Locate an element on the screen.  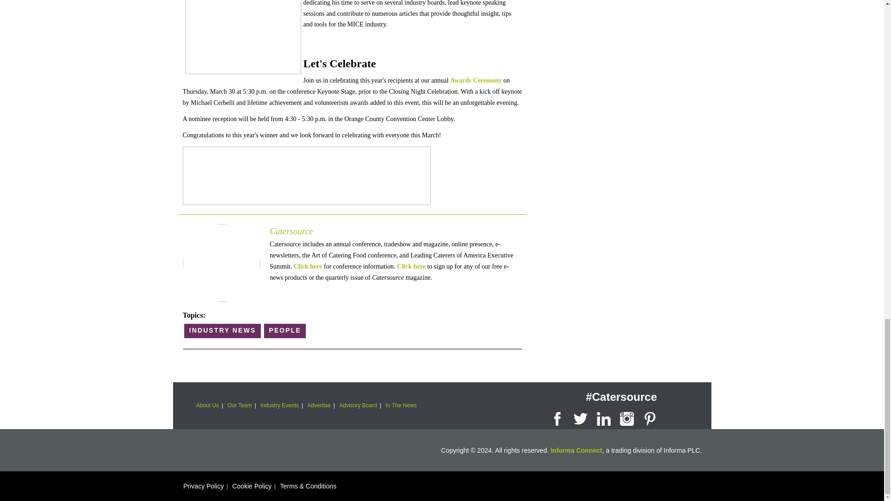
Visit Catersource on LinkedIn is located at coordinates (604, 417).